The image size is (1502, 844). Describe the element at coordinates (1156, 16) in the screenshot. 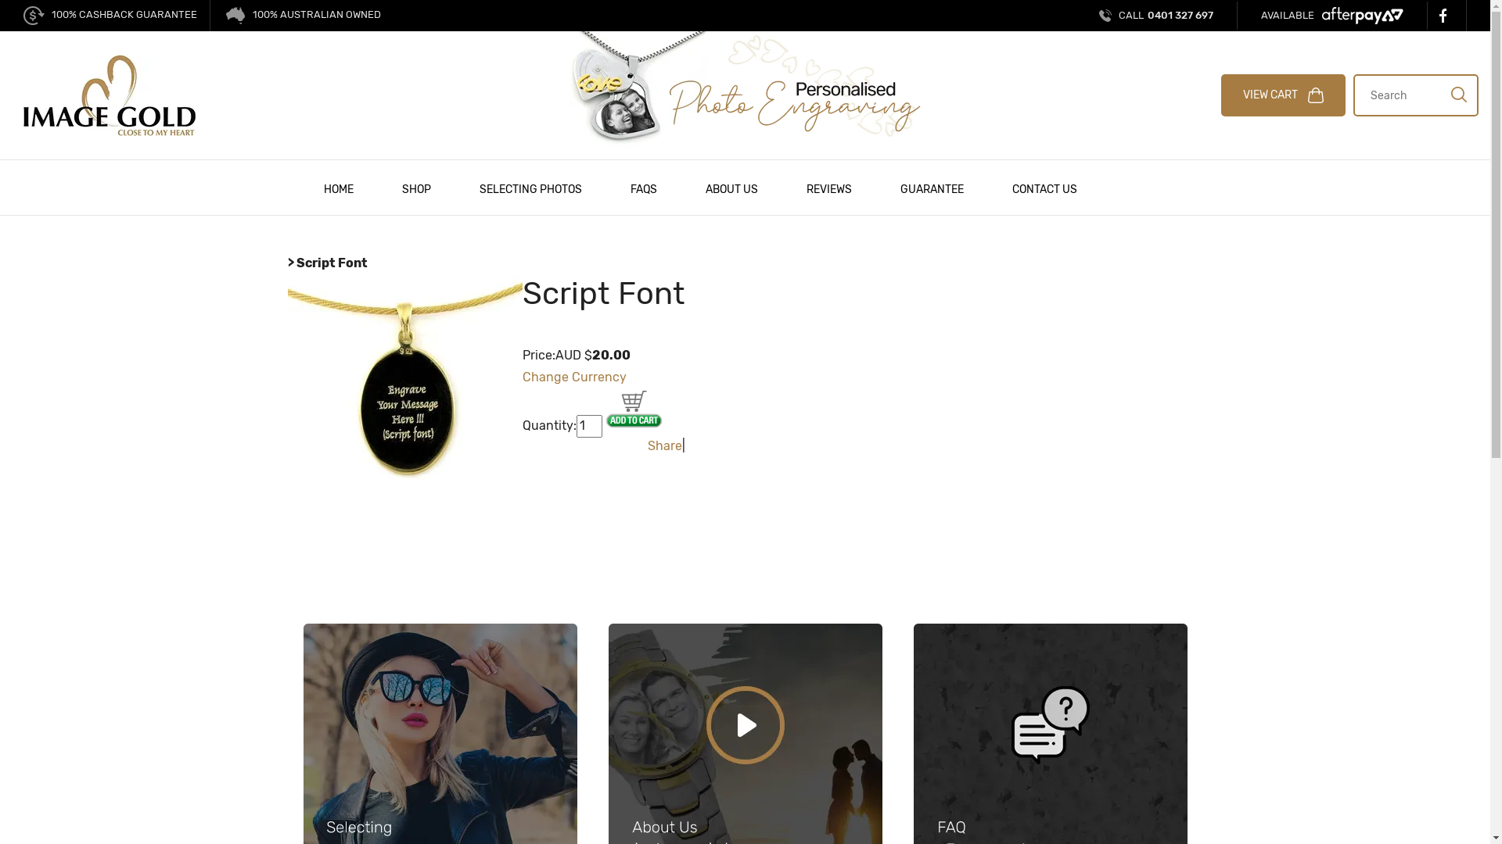

I see `CALL0401 327 697` at that location.